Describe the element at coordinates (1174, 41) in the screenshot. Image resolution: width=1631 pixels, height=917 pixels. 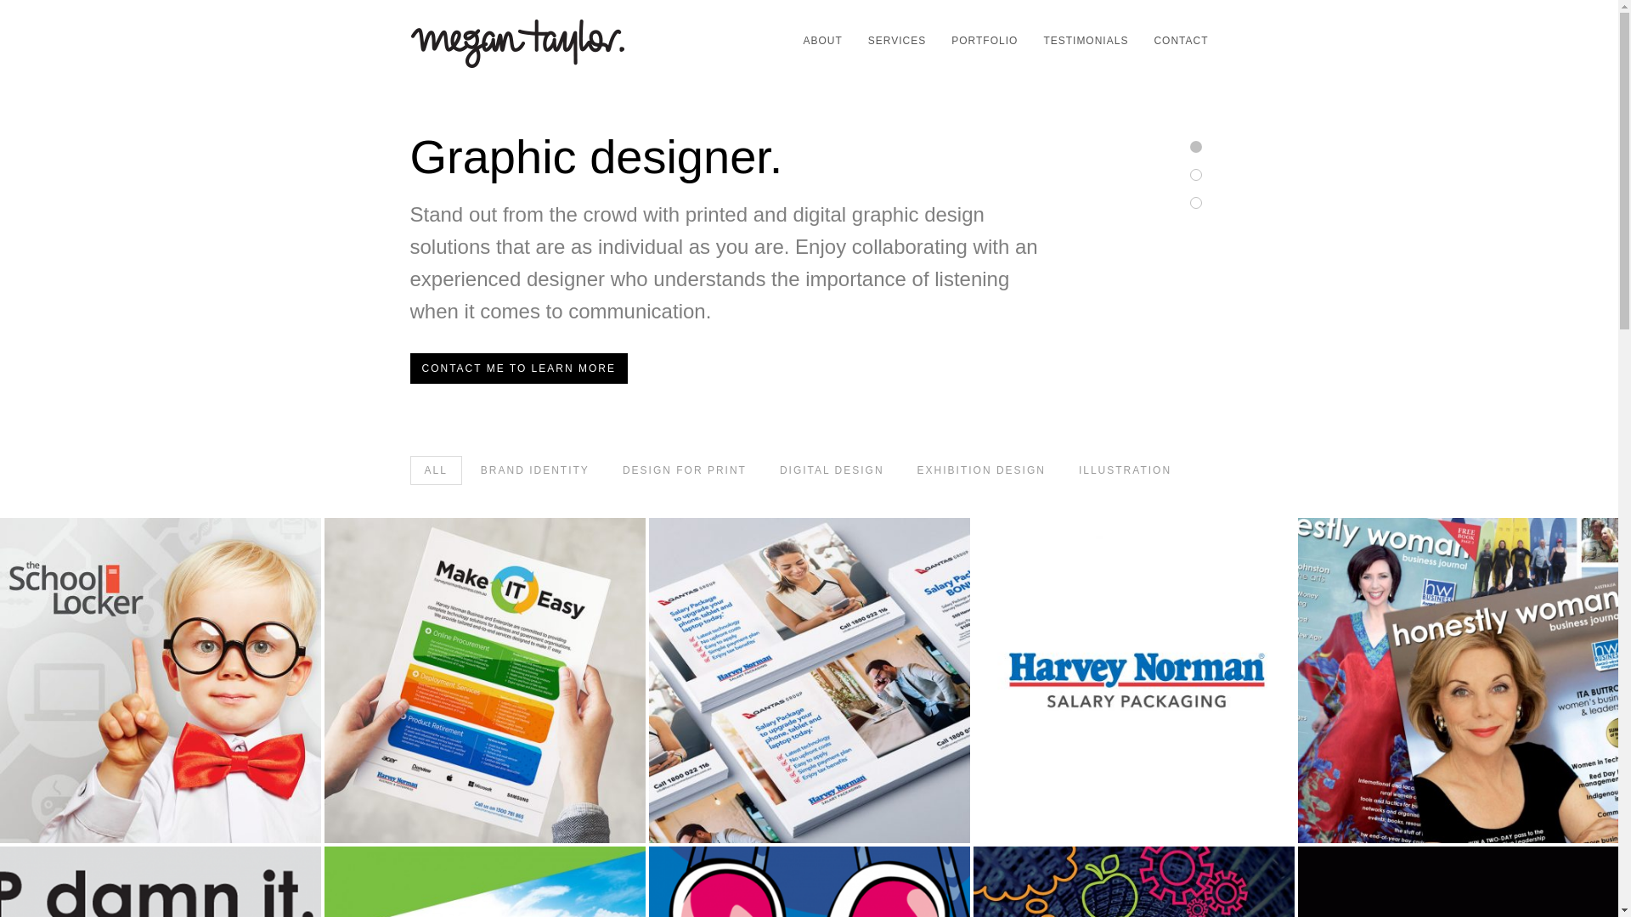
I see `CONTACT` at that location.